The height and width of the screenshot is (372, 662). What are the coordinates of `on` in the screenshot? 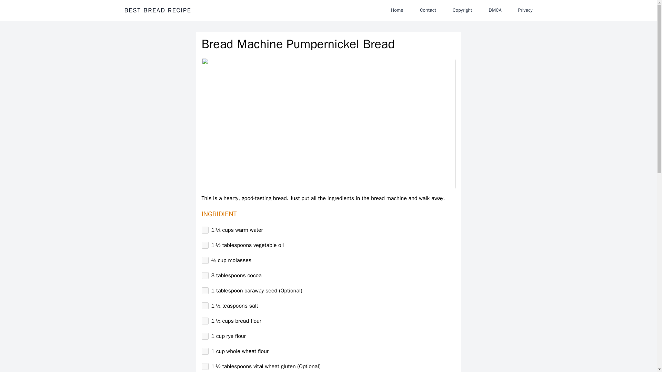 It's located at (205, 230).